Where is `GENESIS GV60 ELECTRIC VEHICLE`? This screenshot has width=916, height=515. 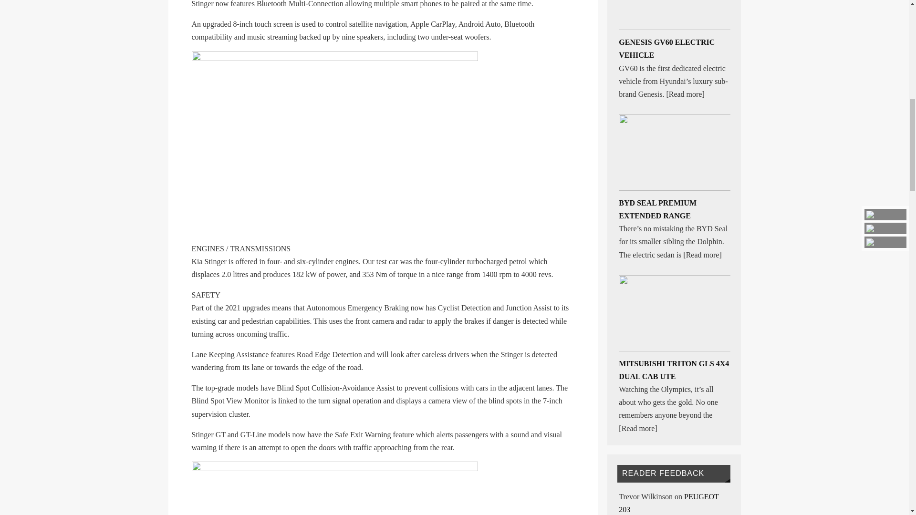 GENESIS GV60 ELECTRIC VEHICLE is located at coordinates (666, 49).